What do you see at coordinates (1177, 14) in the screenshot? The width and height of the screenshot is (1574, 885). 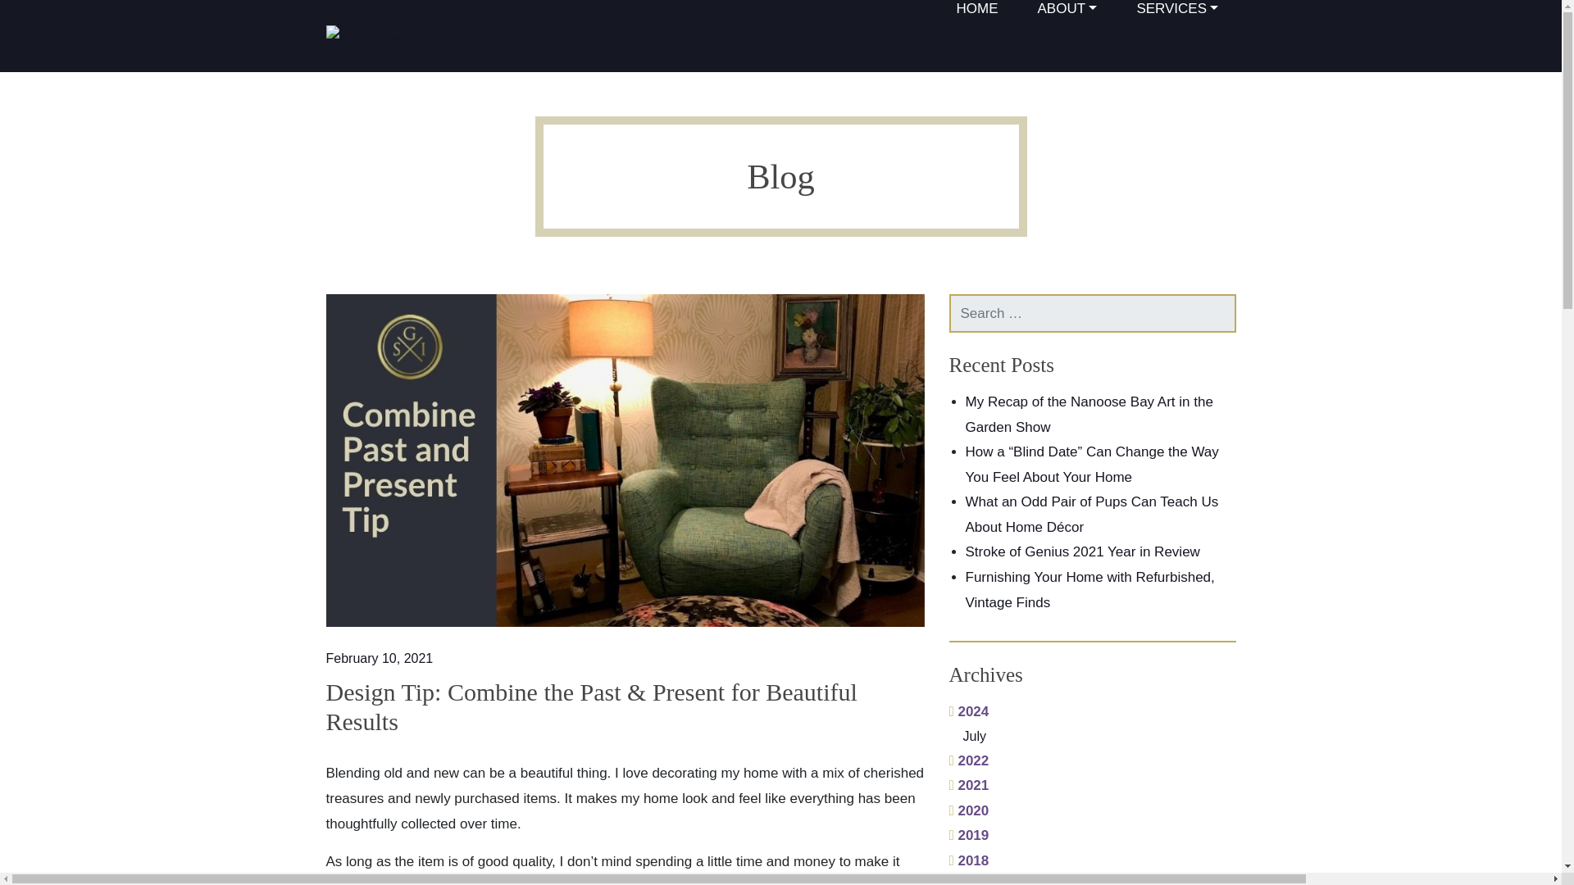 I see `Services` at bounding box center [1177, 14].